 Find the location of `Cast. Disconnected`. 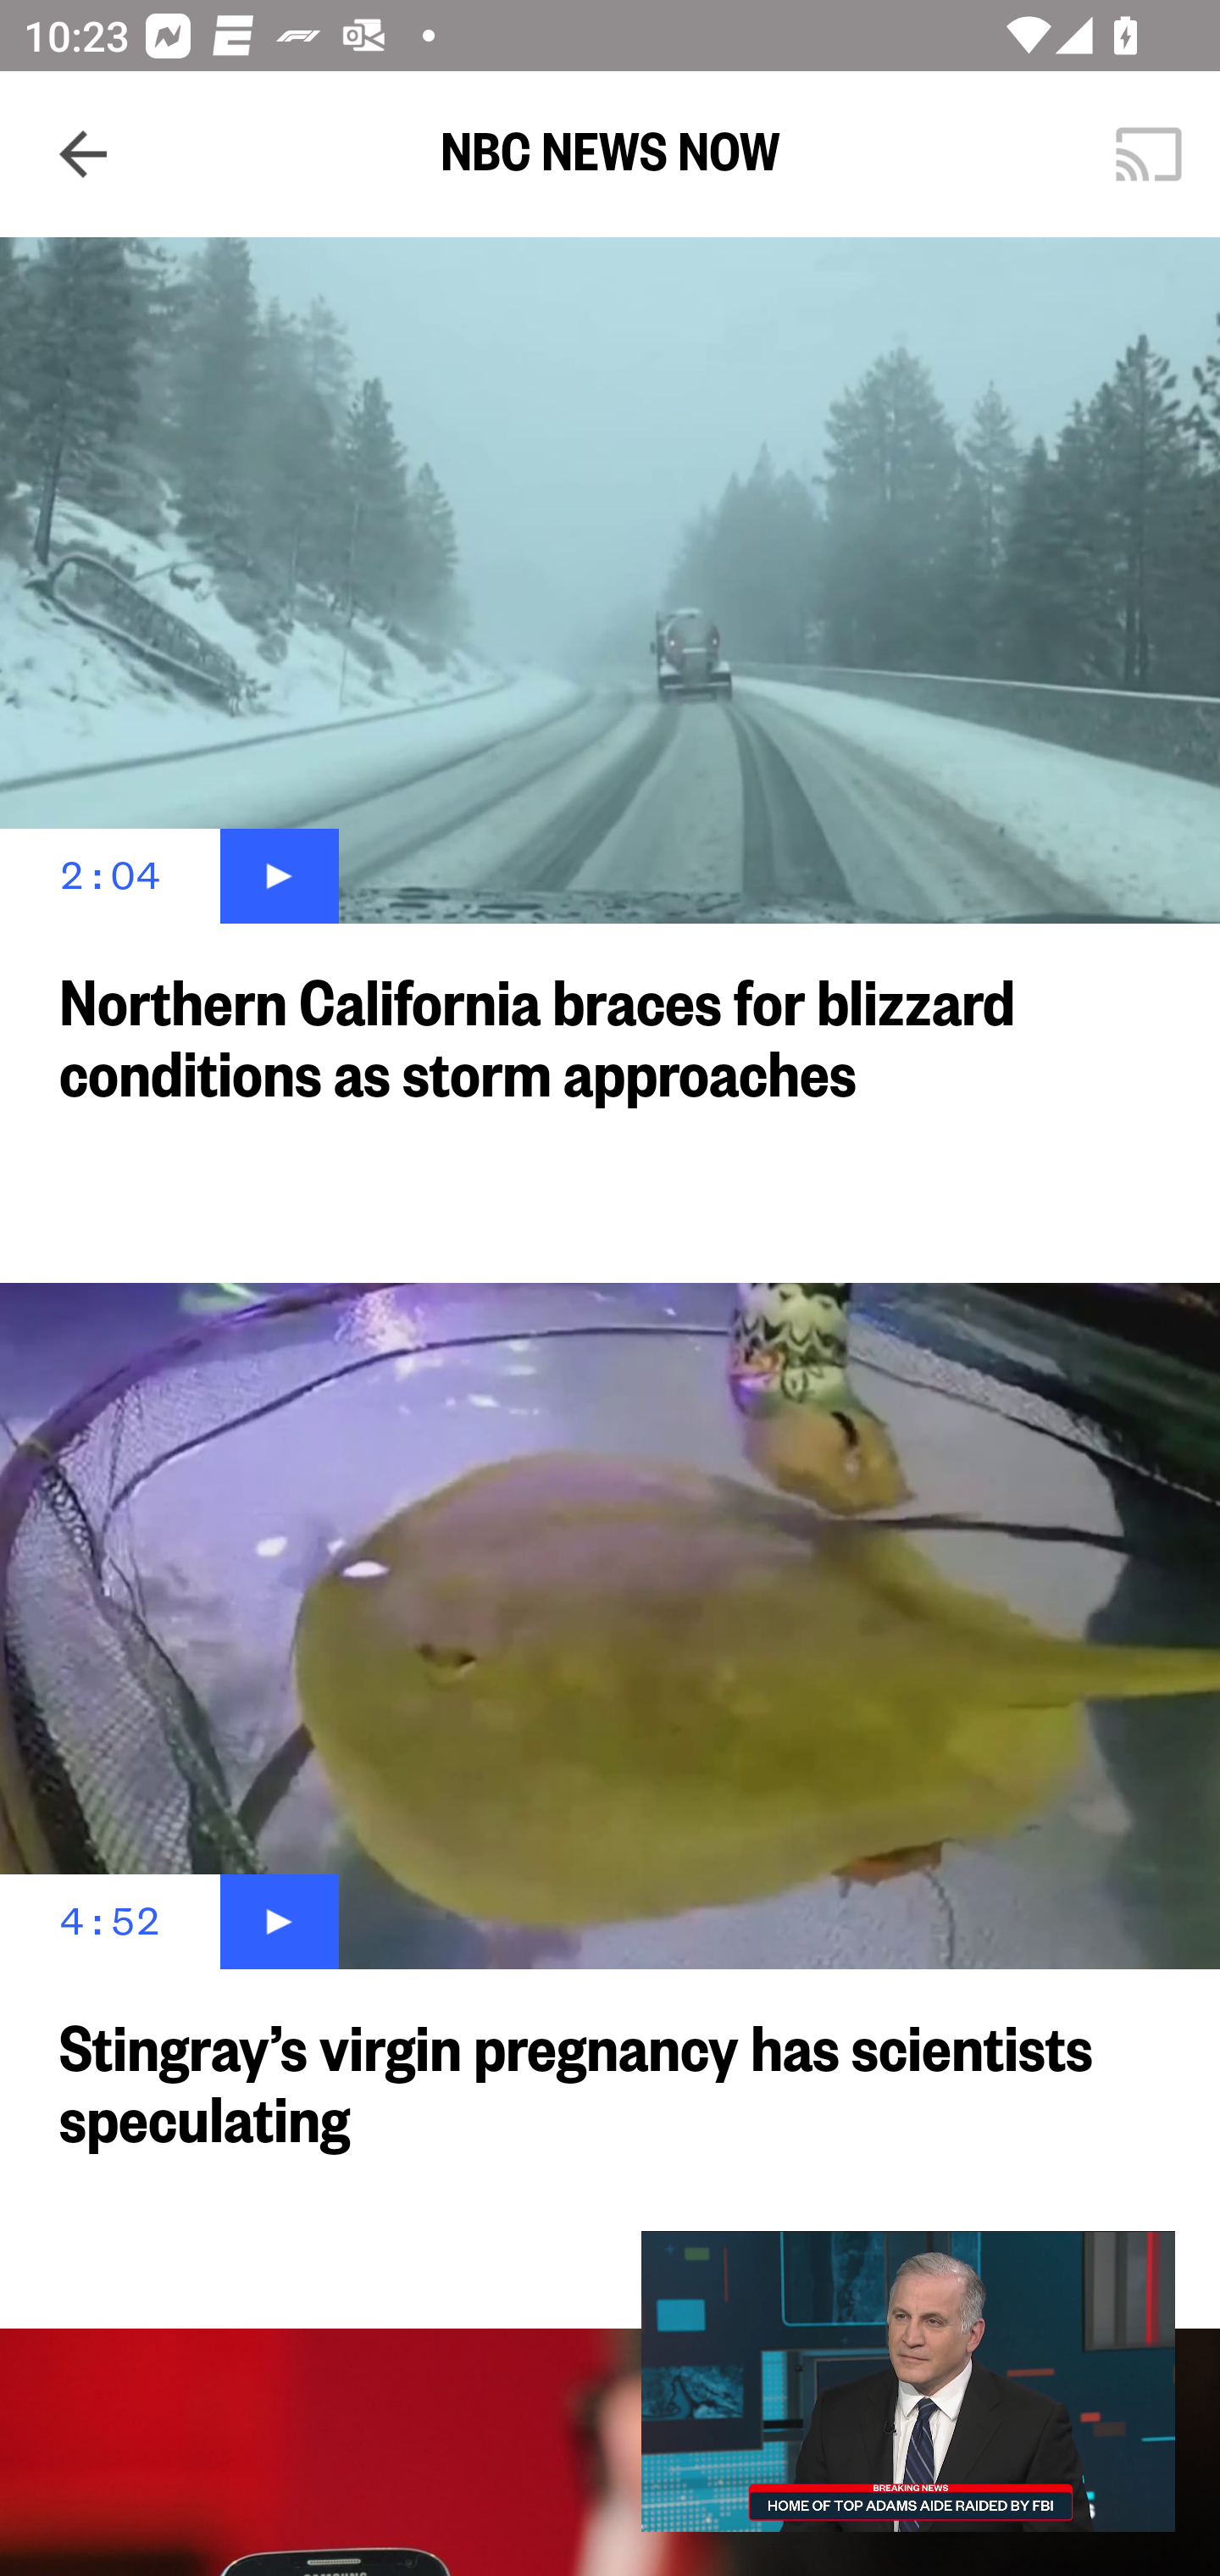

Cast. Disconnected is located at coordinates (1149, 154).